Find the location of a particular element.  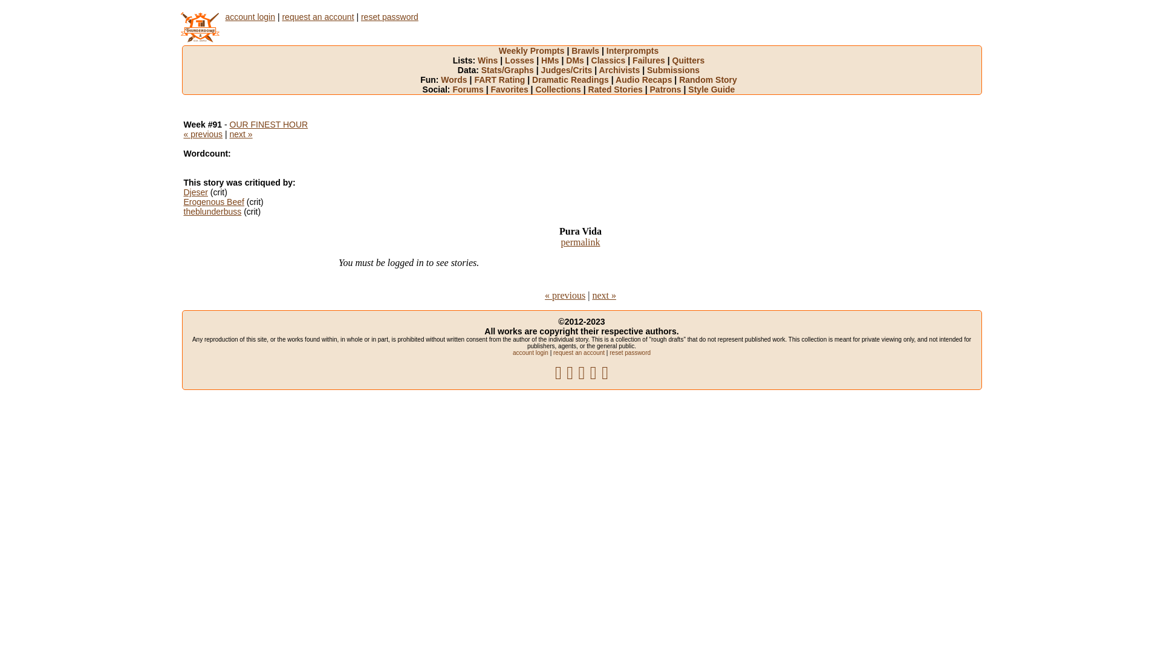

Words is located at coordinates (457, 80).